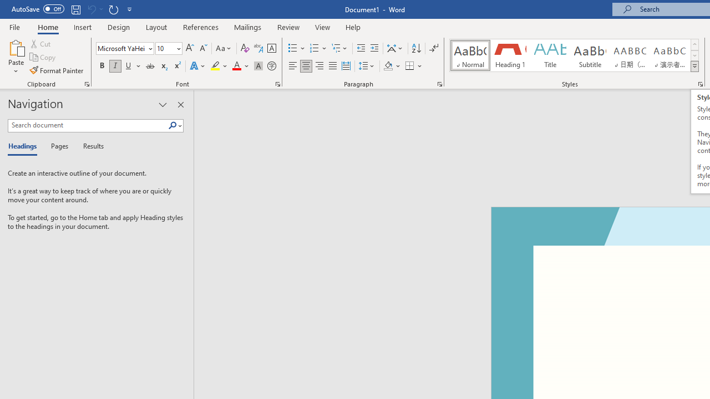 The height and width of the screenshot is (399, 710). I want to click on AutomationID: QuickStylesGallery, so click(575, 55).